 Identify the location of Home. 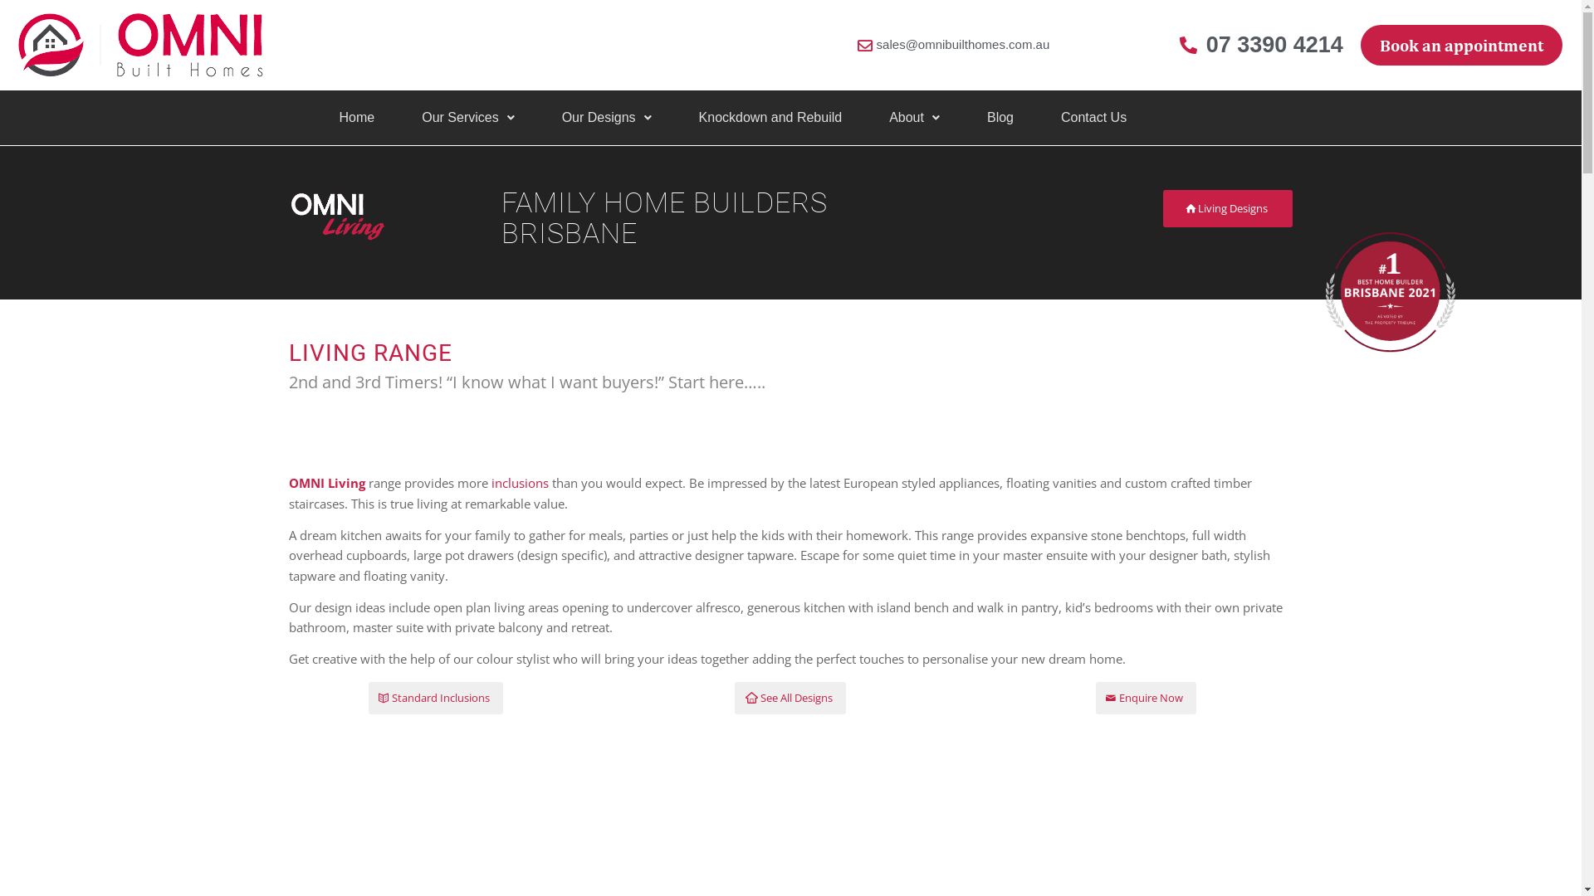
(357, 118).